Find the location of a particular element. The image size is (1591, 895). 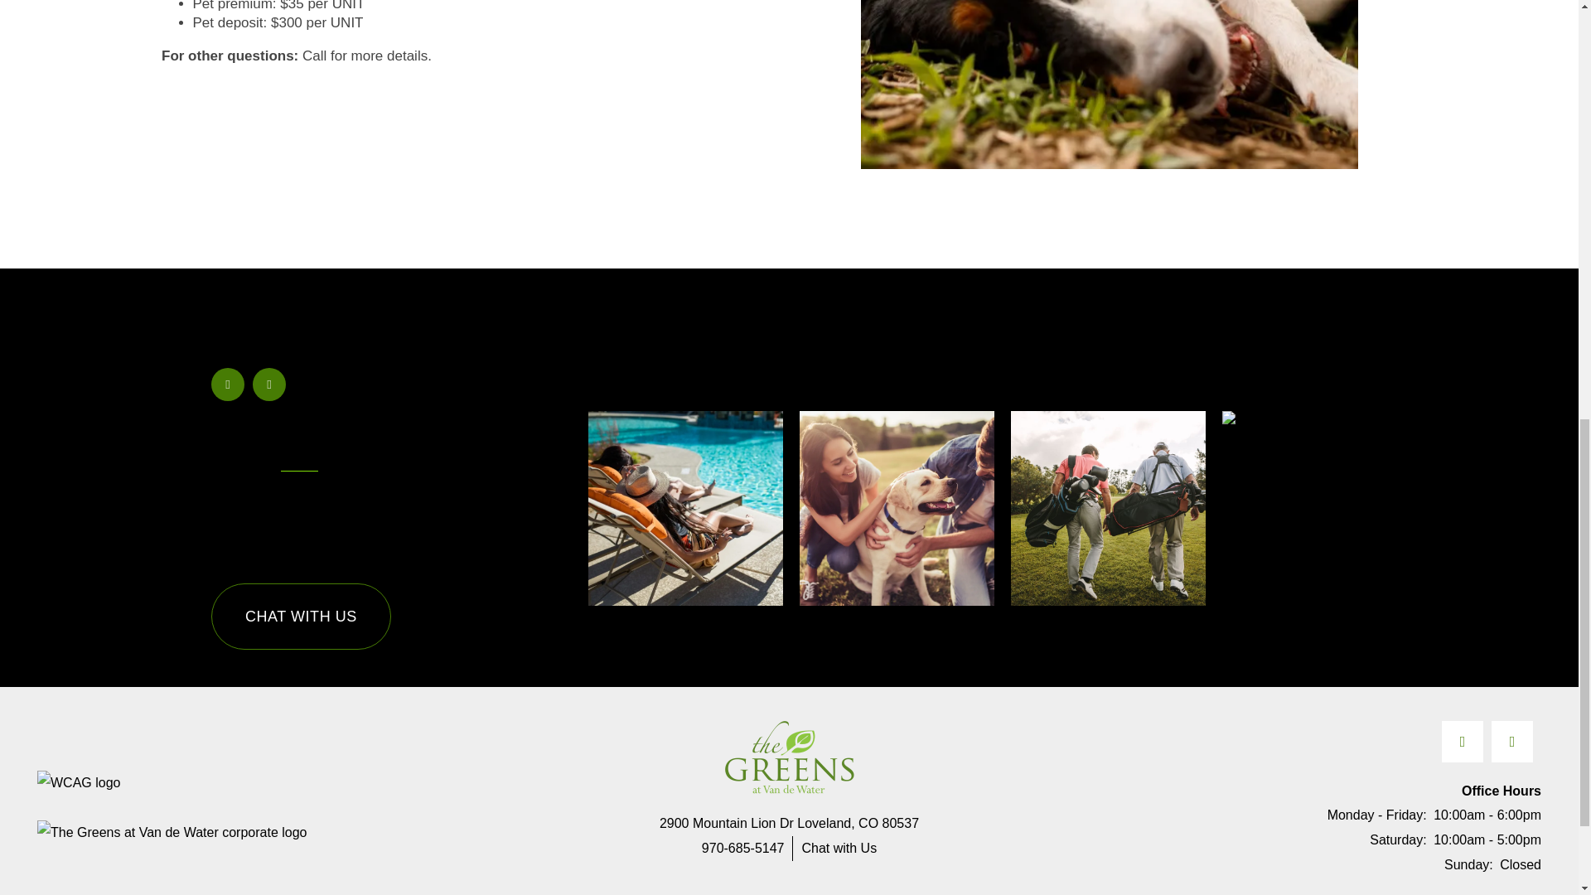

2900 Mountain Lion Dr Loveland, CO 80537 is located at coordinates (789, 823).